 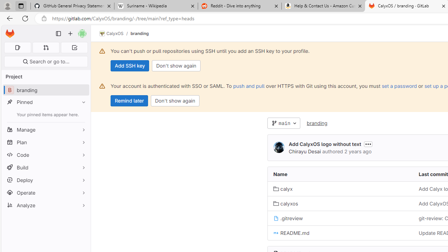 What do you see at coordinates (317, 123) in the screenshot?
I see `branding` at bounding box center [317, 123].